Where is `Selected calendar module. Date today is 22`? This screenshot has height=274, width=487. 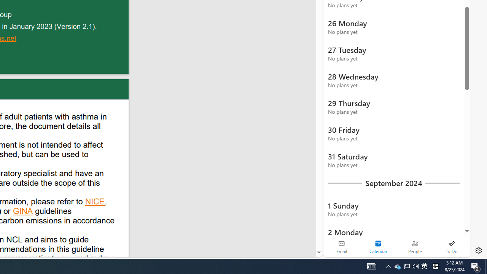
Selected calendar module. Date today is 22 is located at coordinates (378, 247).